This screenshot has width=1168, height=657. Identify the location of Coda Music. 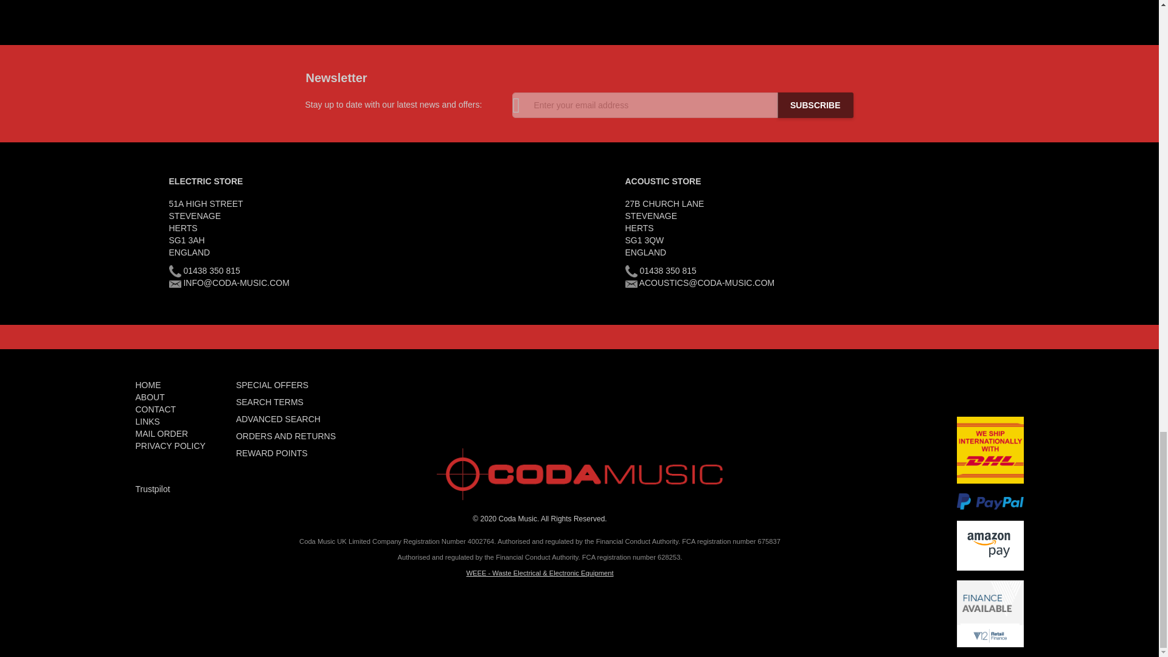
(579, 474).